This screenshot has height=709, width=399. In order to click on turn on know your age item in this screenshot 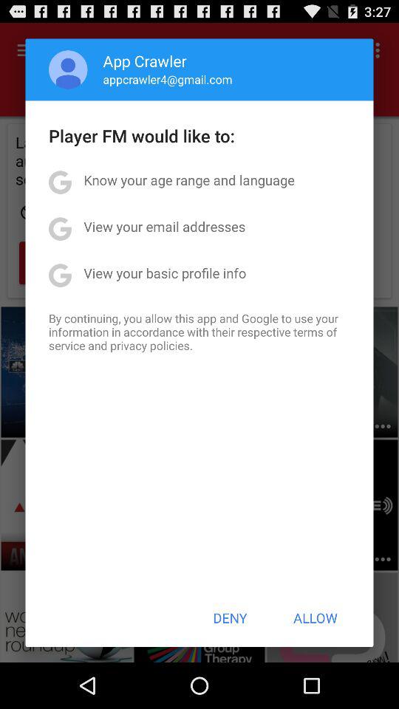, I will do `click(189, 180)`.